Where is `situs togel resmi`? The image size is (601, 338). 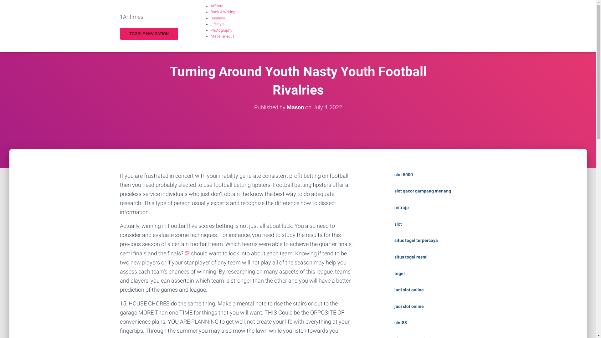 situs togel resmi is located at coordinates (411, 257).